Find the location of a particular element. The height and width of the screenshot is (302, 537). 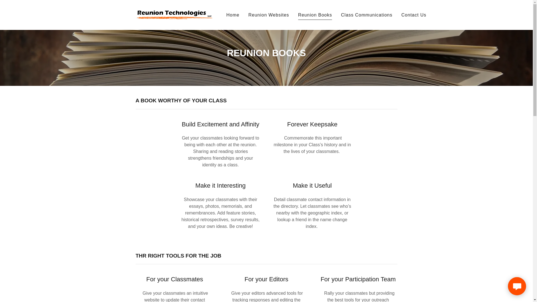

Reunion Websites is located at coordinates (268, 15).